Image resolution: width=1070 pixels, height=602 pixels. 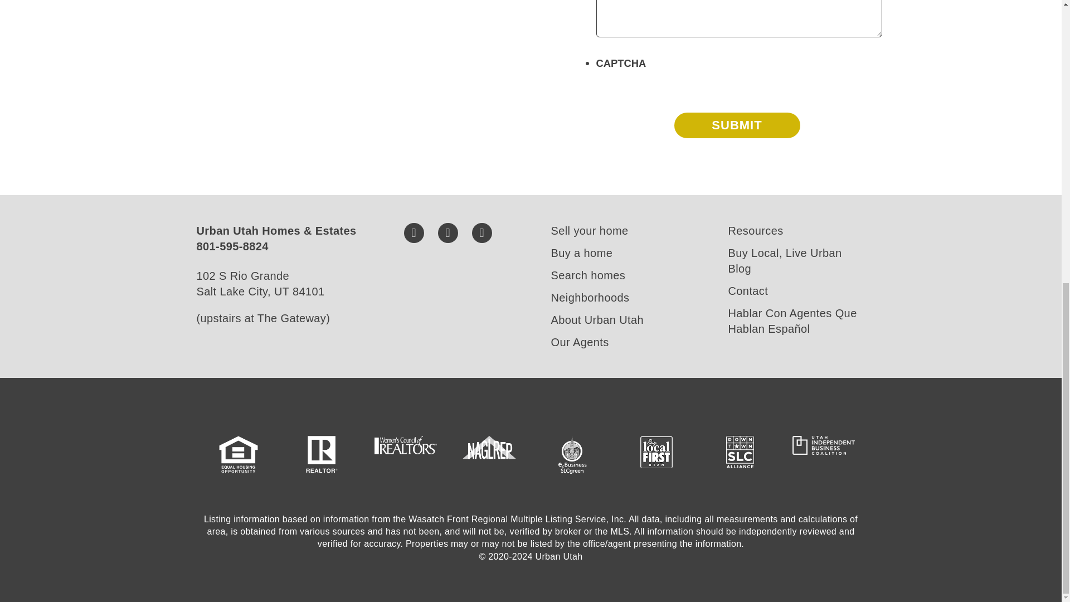 What do you see at coordinates (581, 253) in the screenshot?
I see `Buy a home` at bounding box center [581, 253].